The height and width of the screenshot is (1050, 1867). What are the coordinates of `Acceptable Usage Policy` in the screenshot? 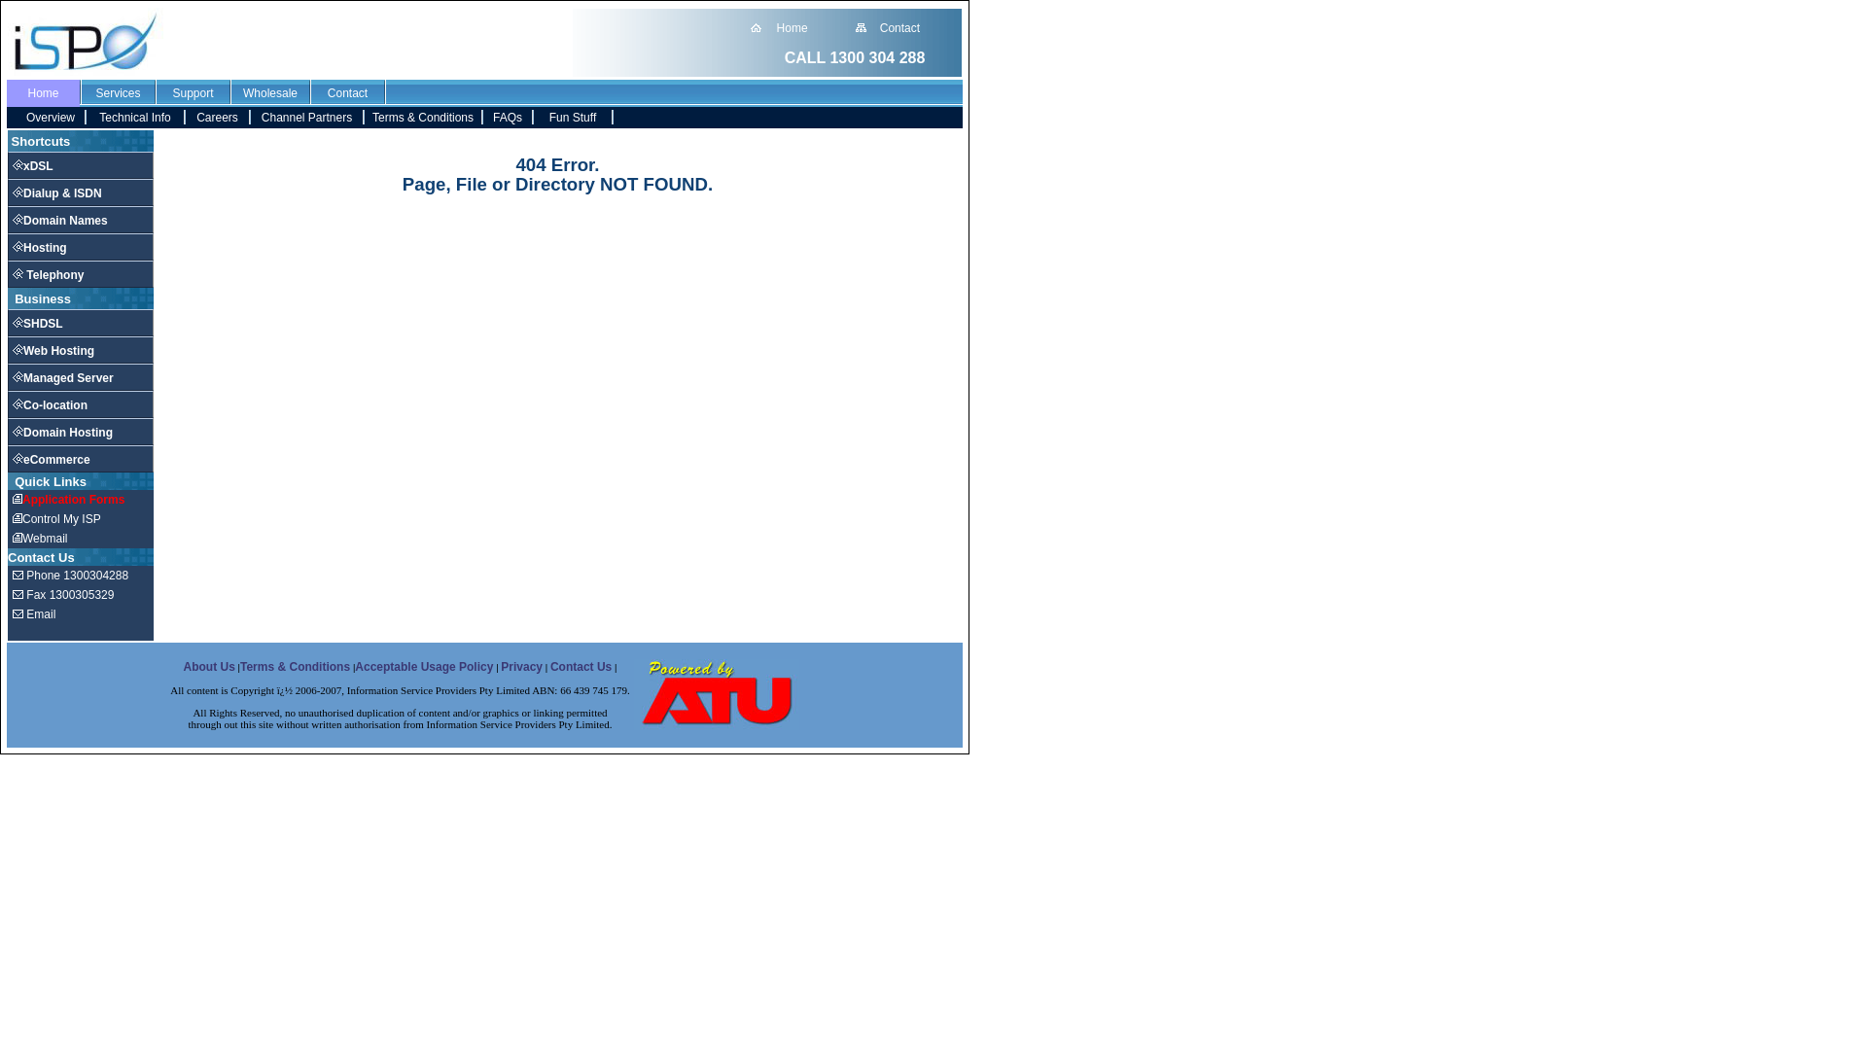 It's located at (424, 667).